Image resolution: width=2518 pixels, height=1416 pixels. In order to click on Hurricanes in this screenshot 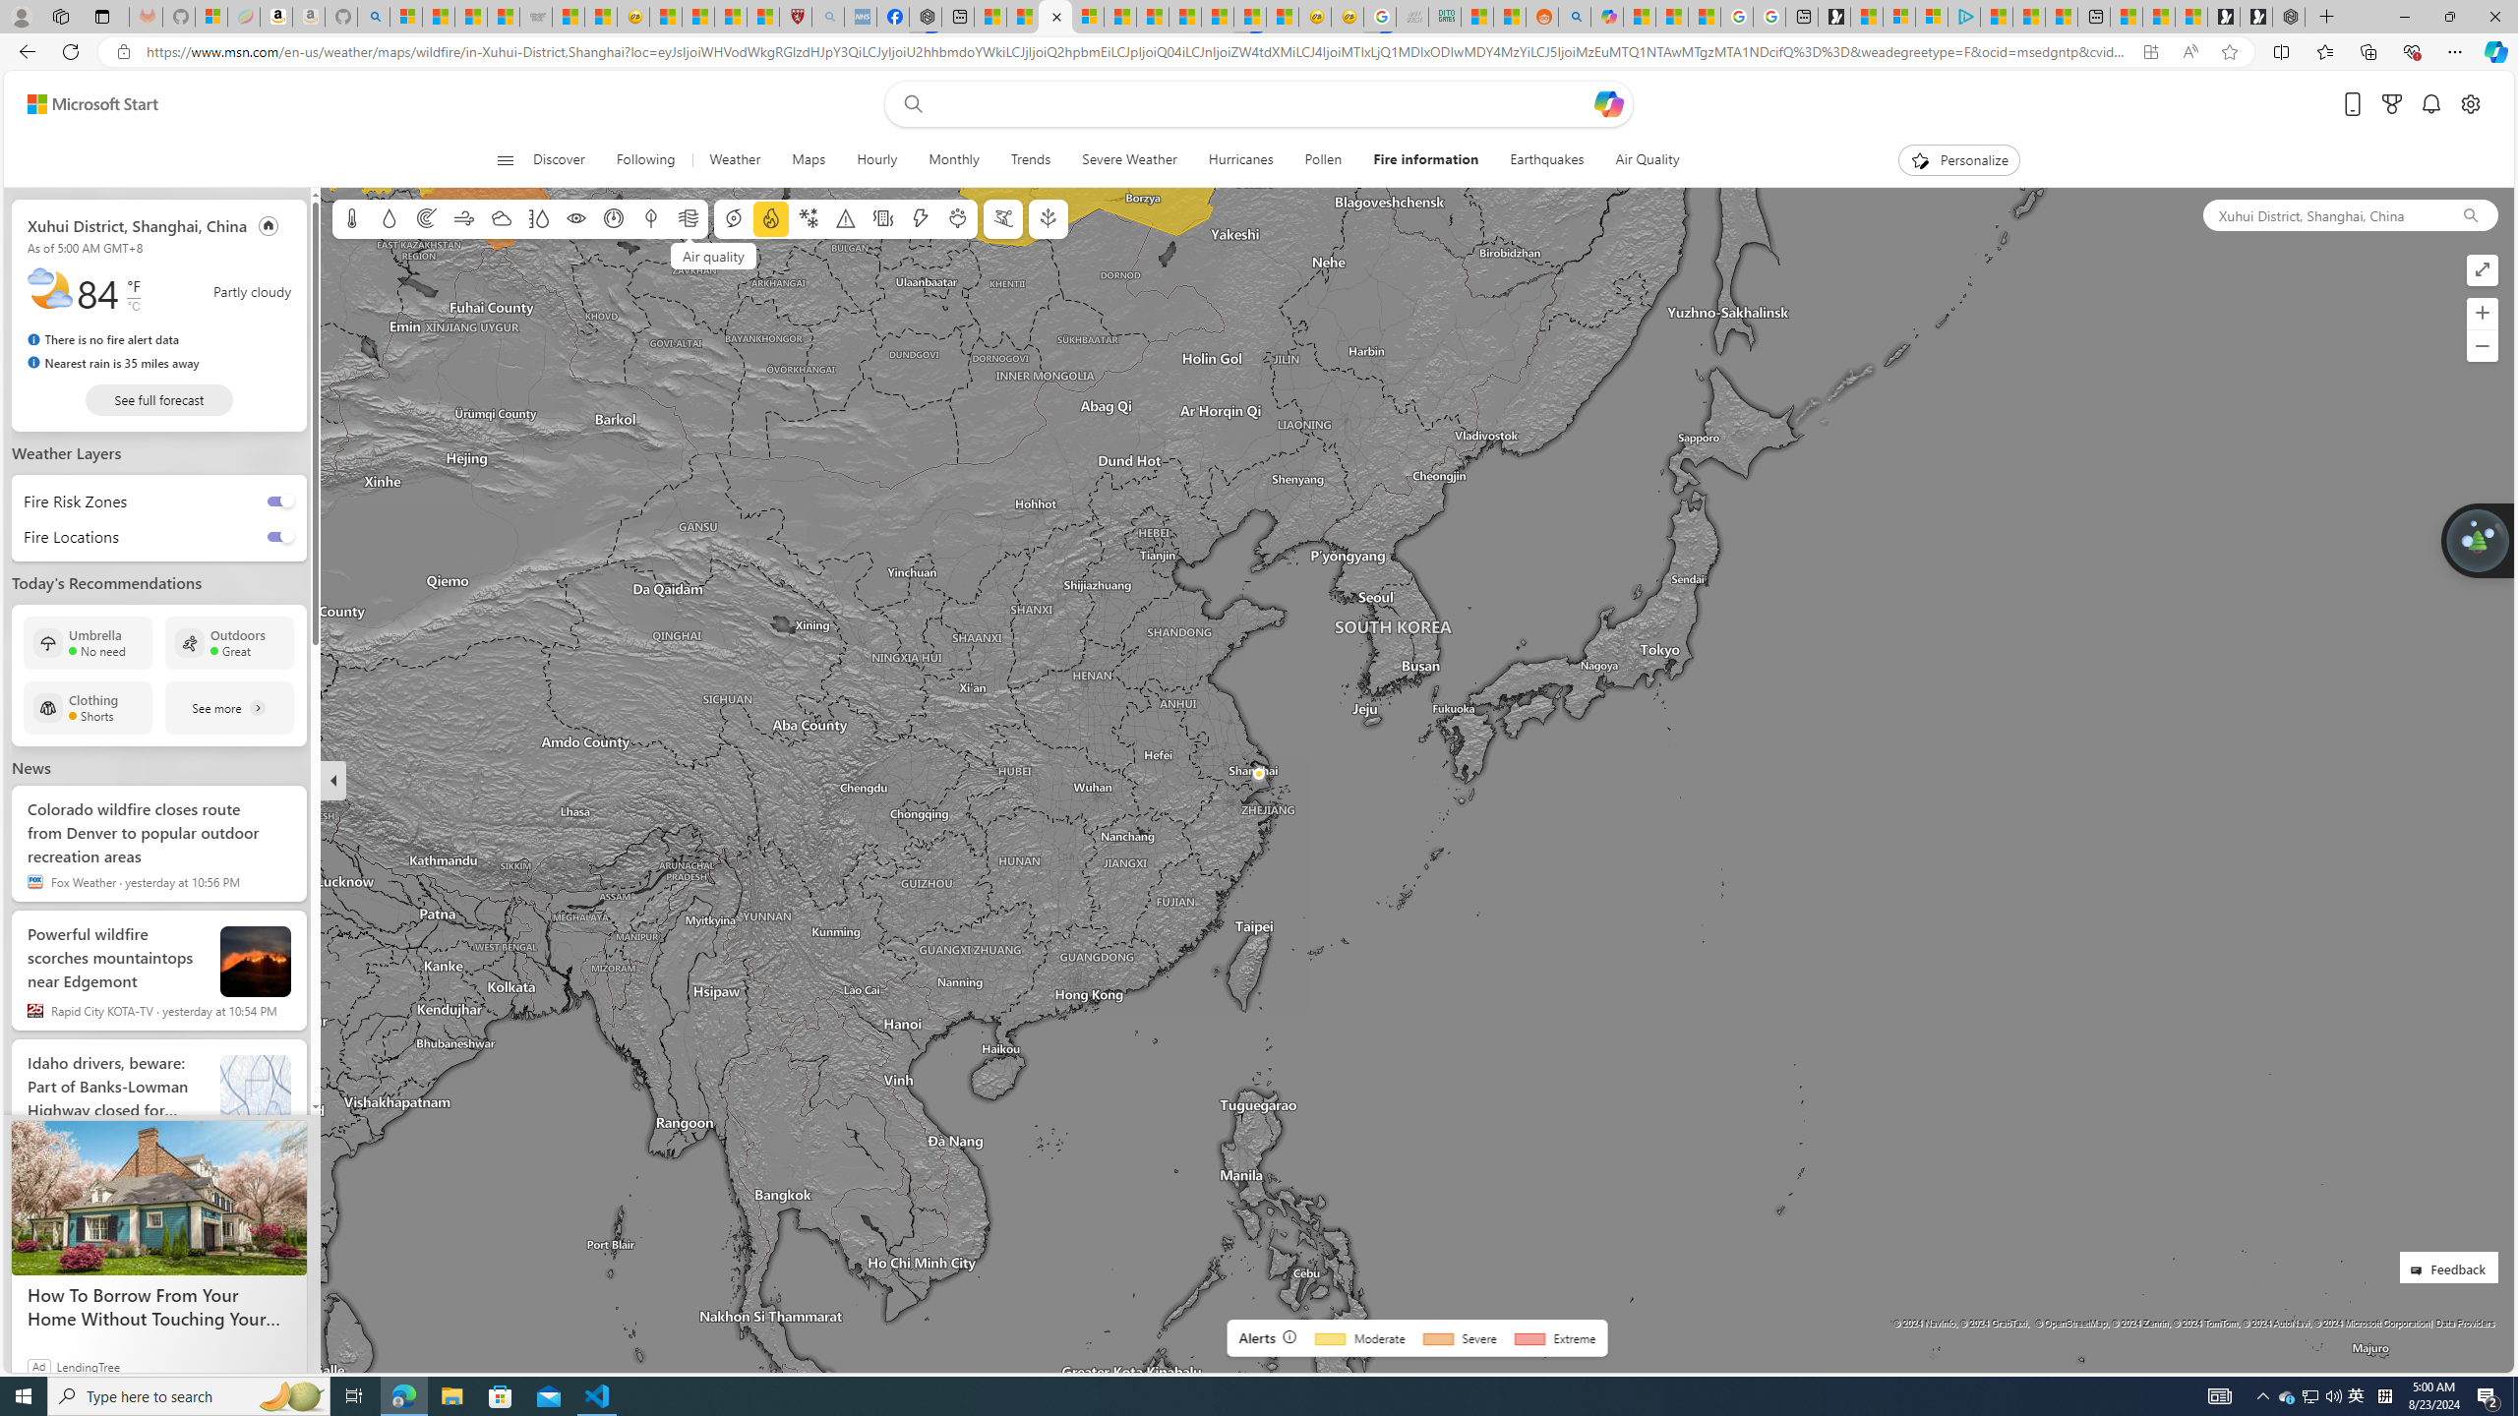, I will do `click(1239, 160)`.